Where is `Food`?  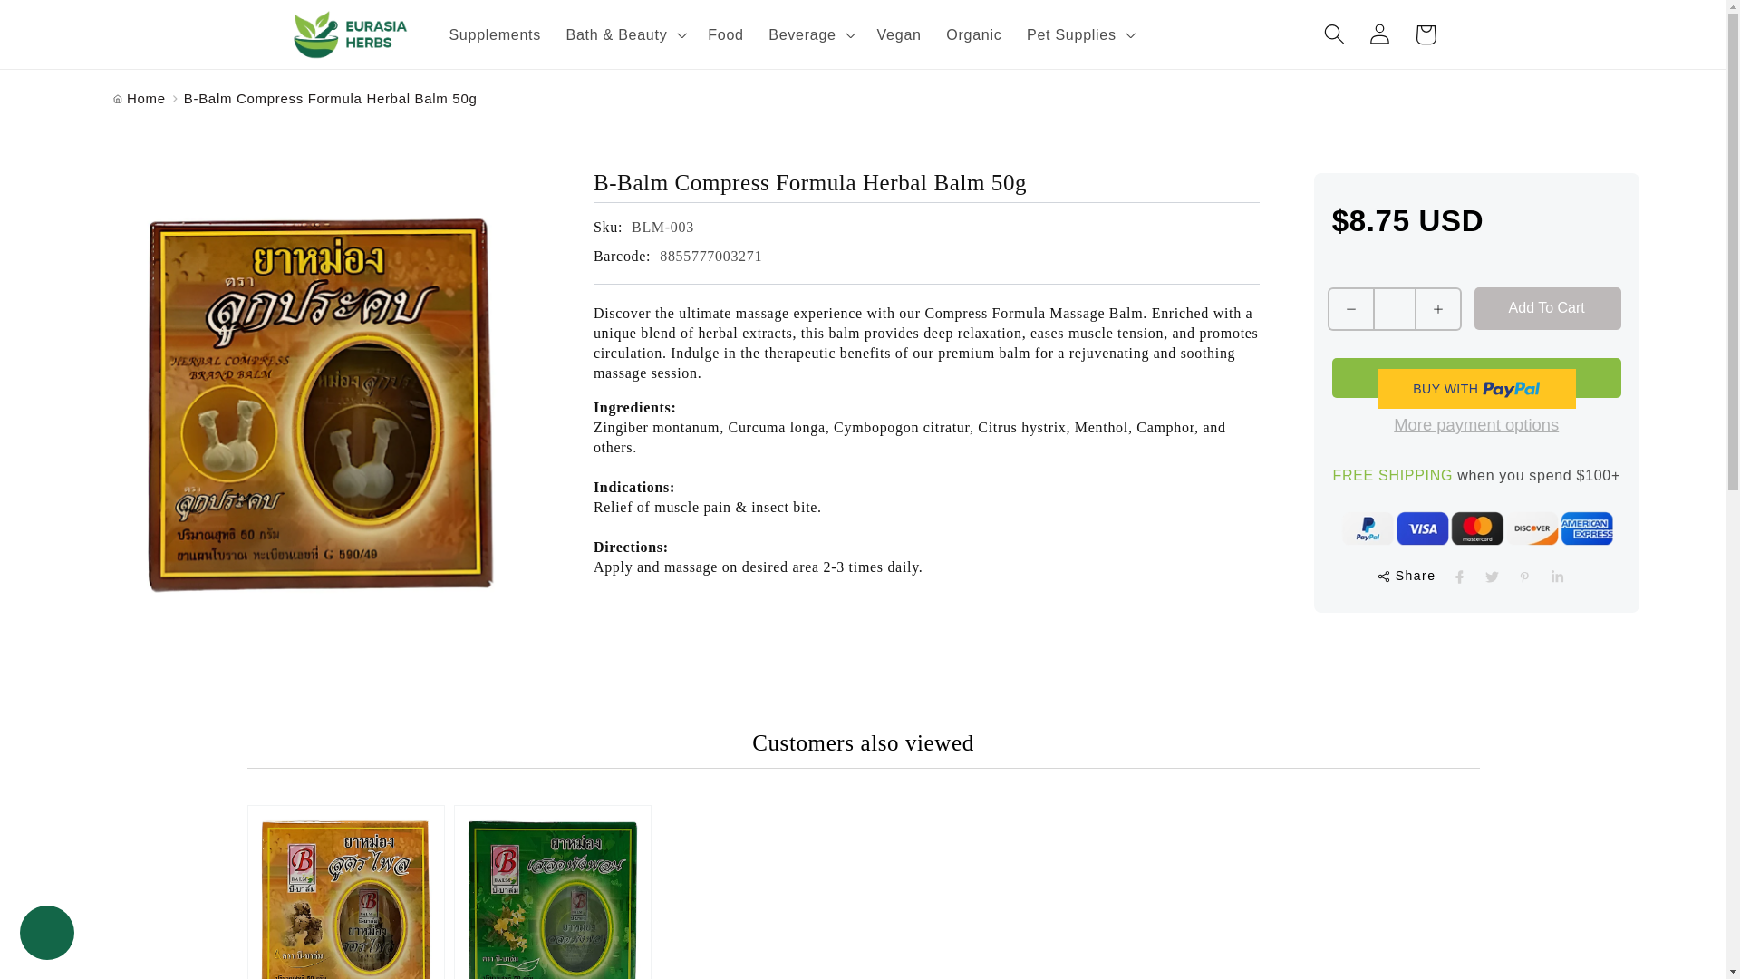 Food is located at coordinates (725, 34).